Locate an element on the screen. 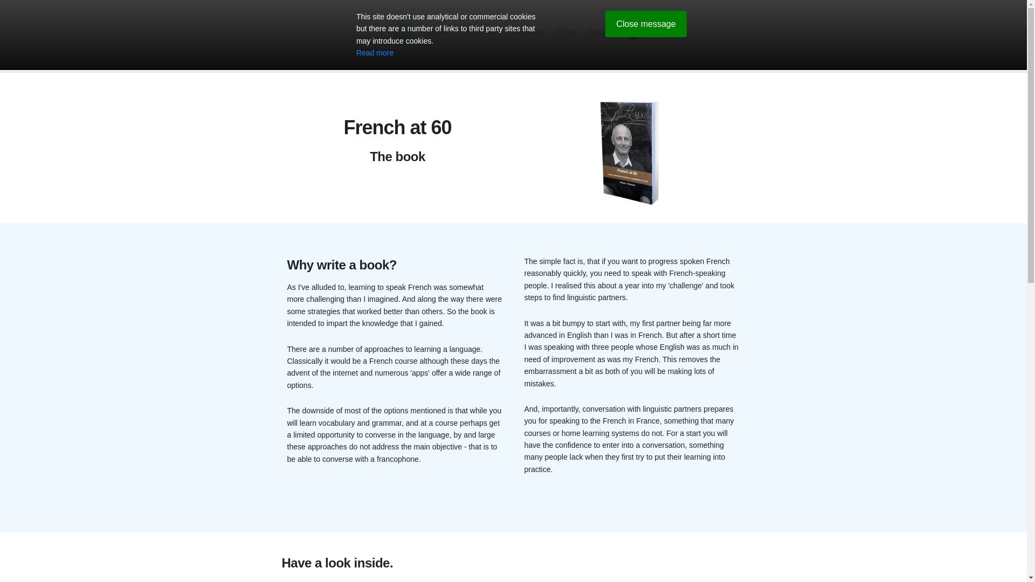 Image resolution: width=1035 pixels, height=582 pixels. Bonjour is located at coordinates (440, 31).